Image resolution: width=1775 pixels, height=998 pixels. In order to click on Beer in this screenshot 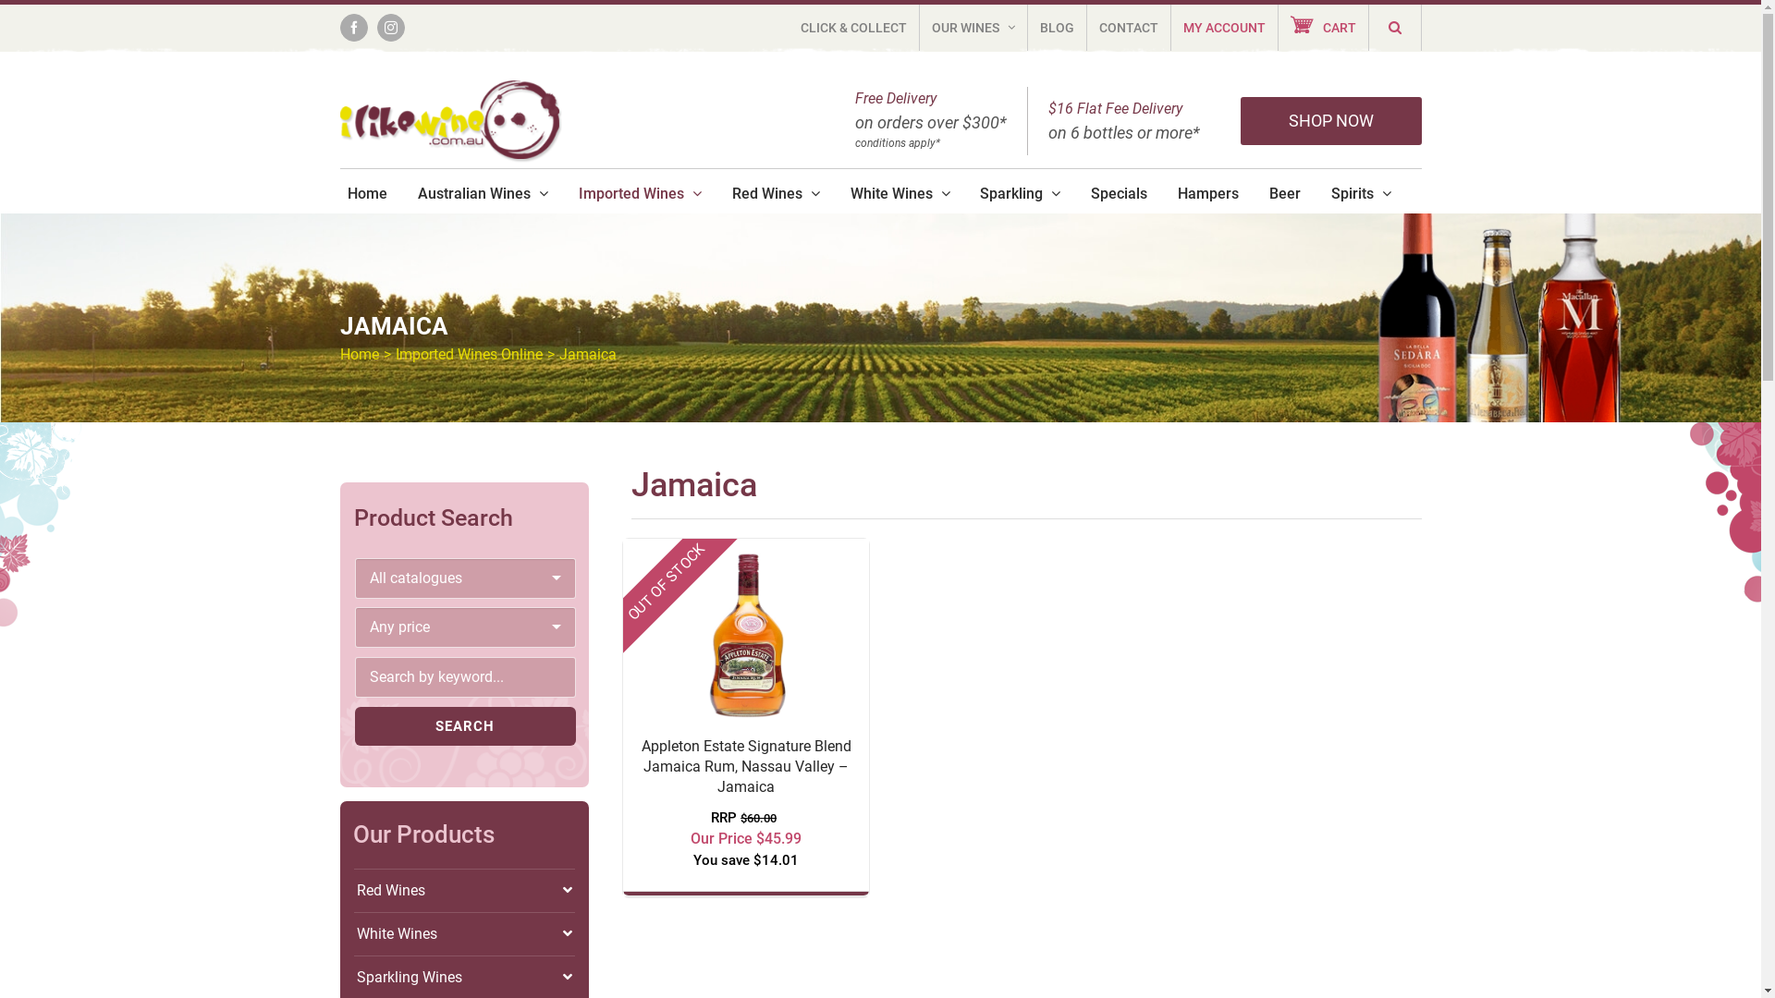, I will do `click(1285, 194)`.